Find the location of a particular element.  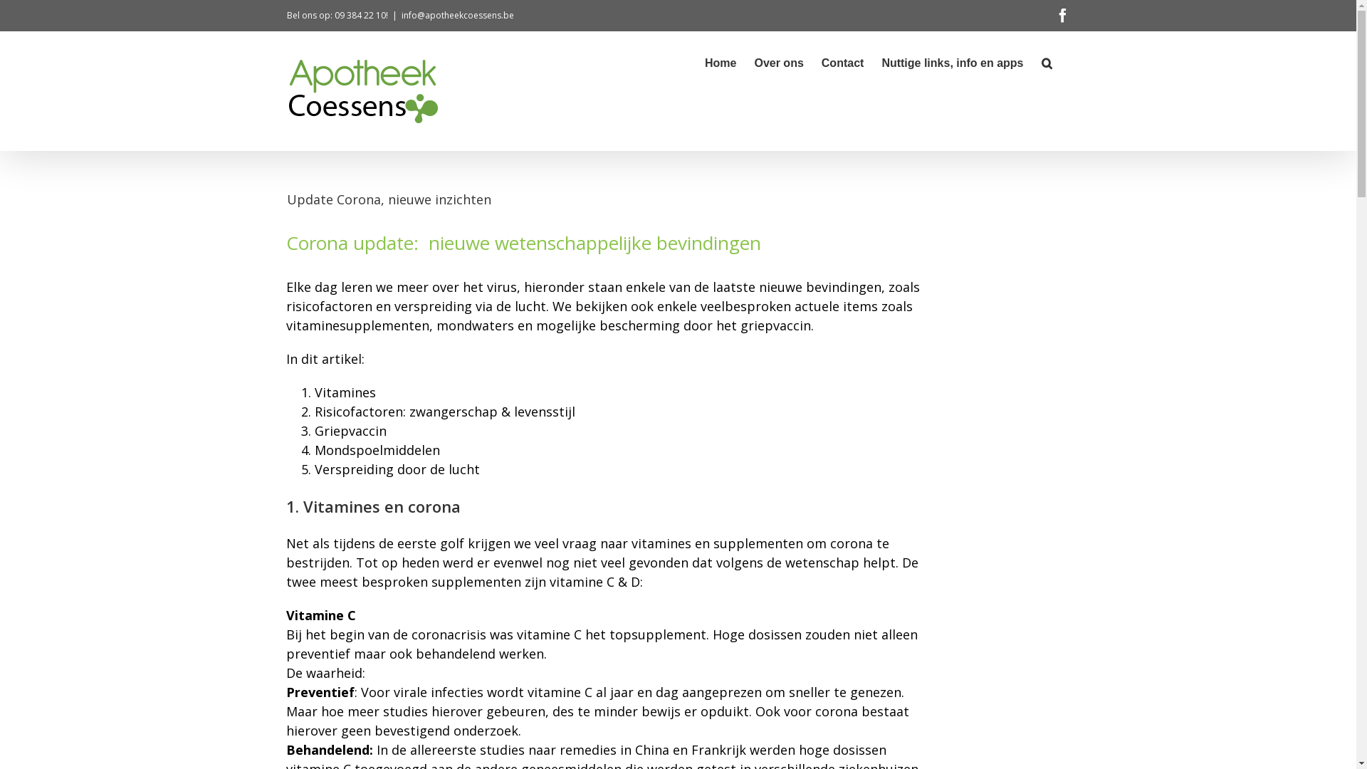

info@apotheekcoessens.be is located at coordinates (458, 16).